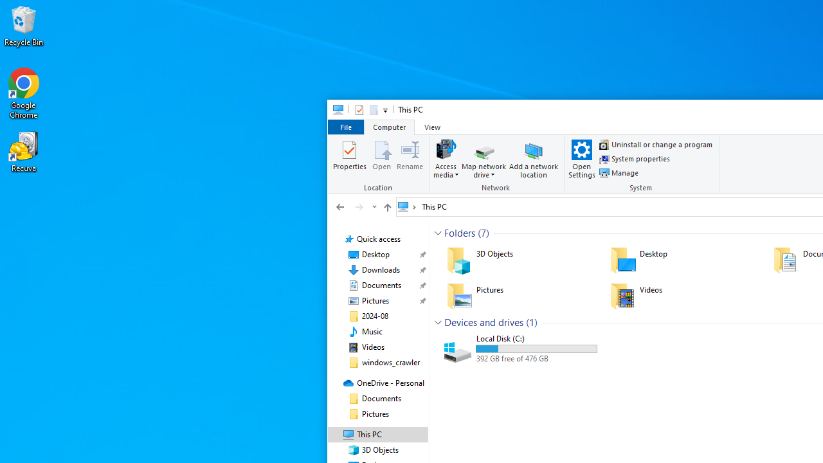 This screenshot has width=823, height=463. What do you see at coordinates (438, 322) in the screenshot?
I see `Collapse Group` at bounding box center [438, 322].